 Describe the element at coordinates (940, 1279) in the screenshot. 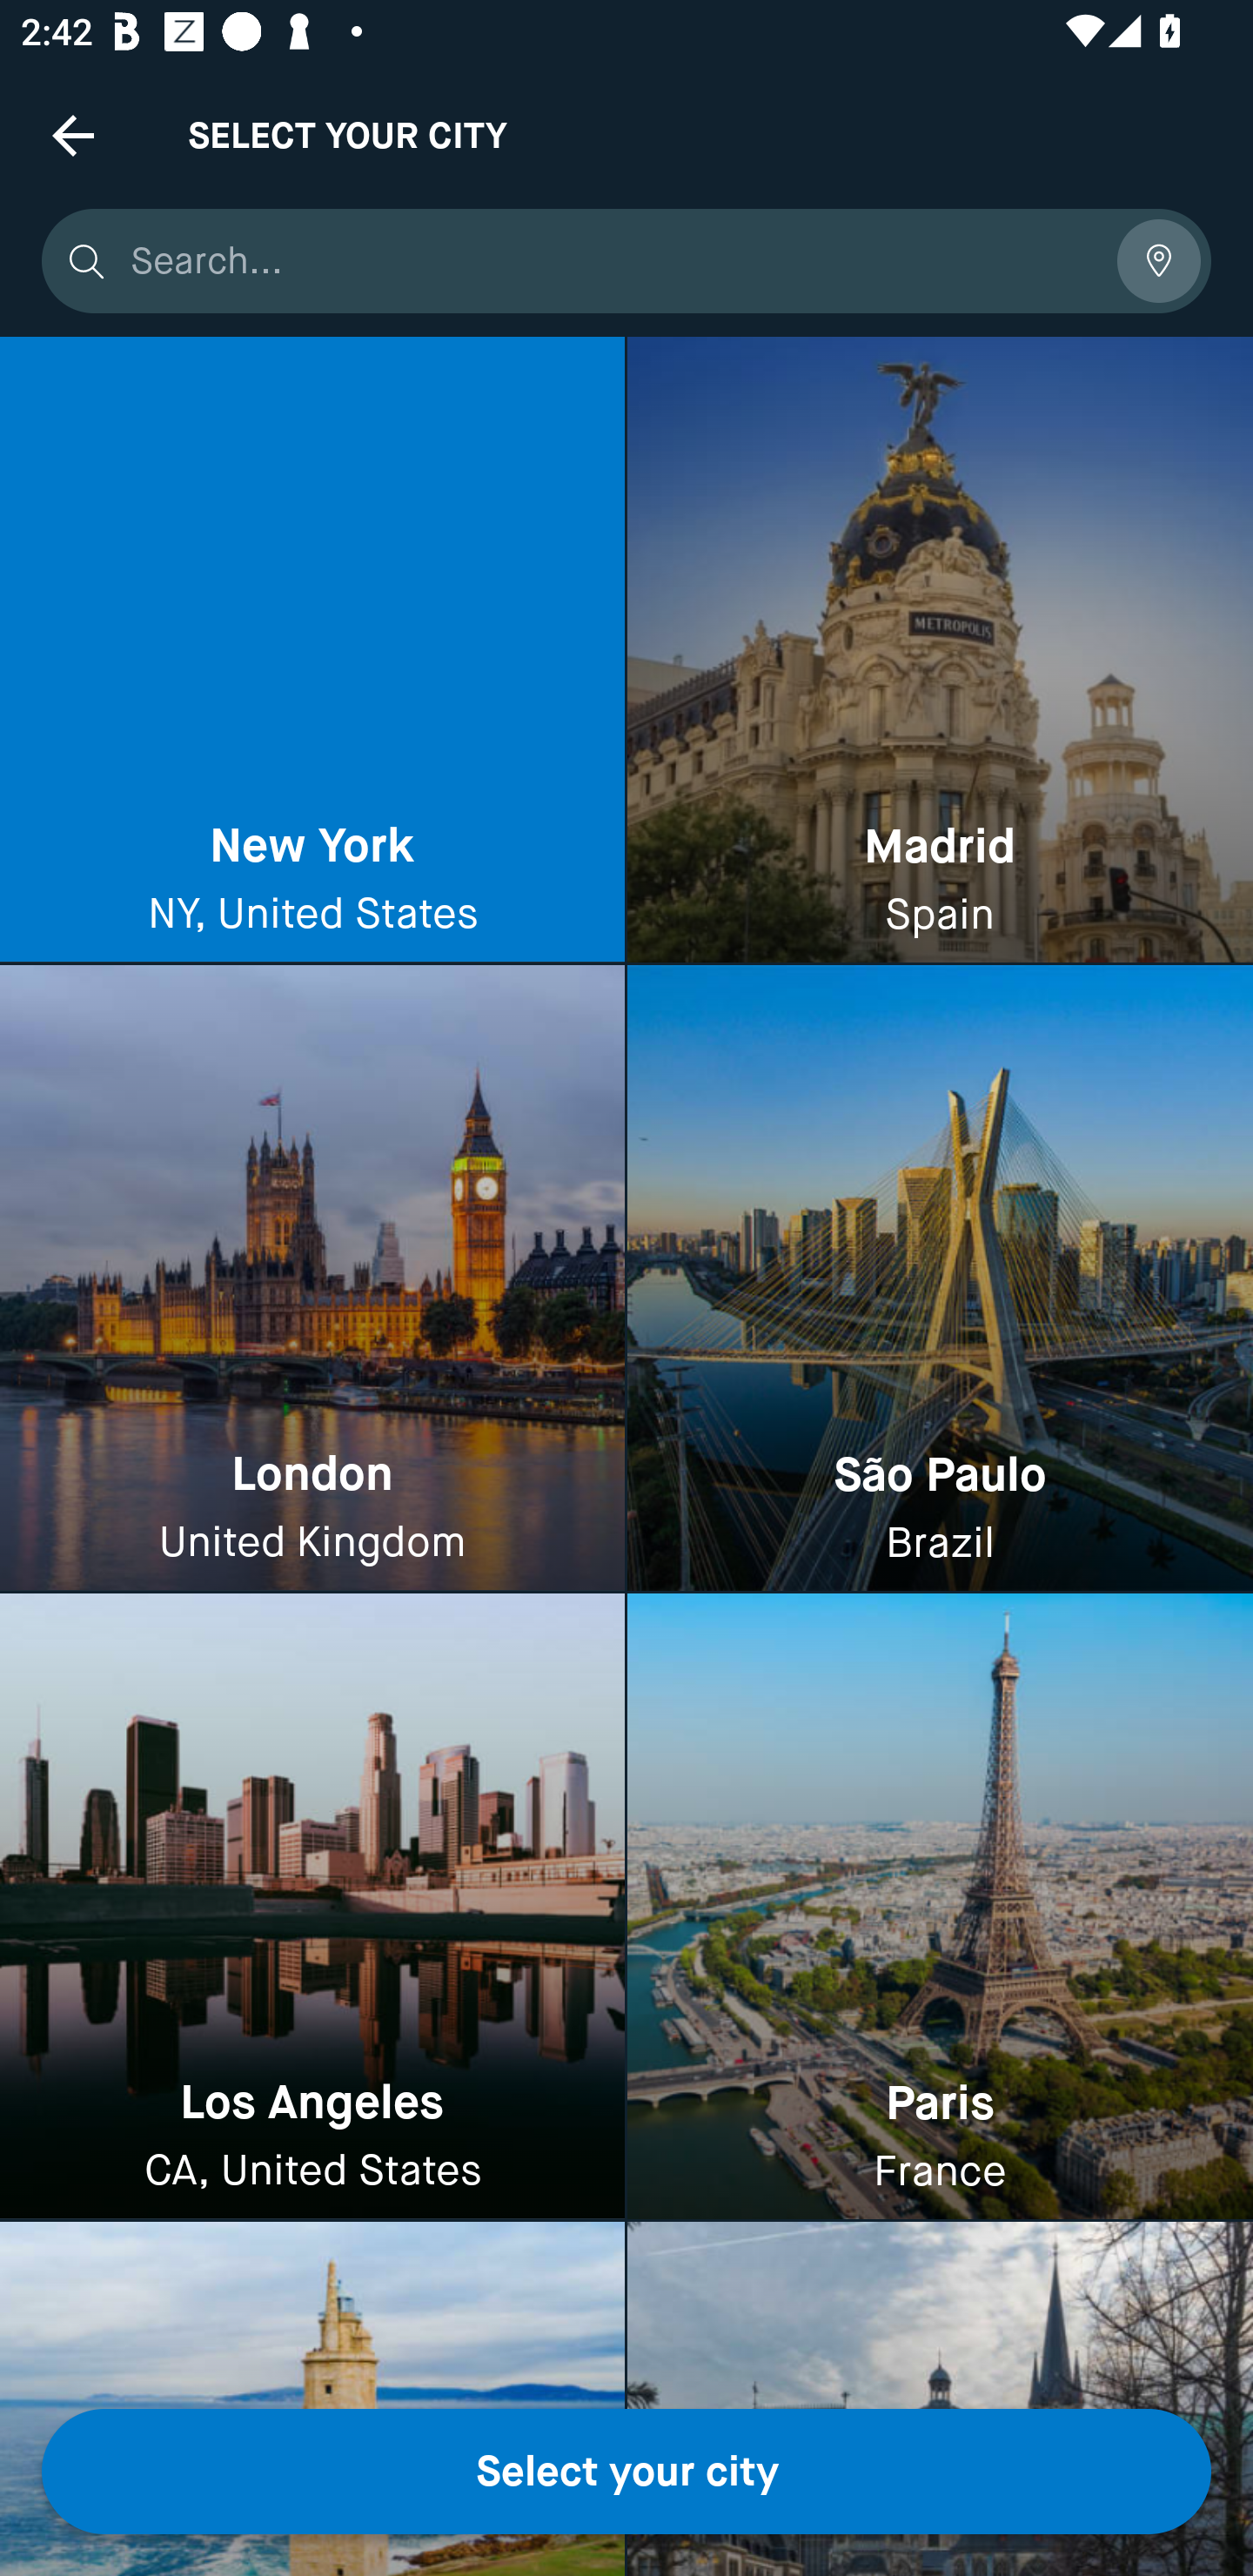

I see `São Paulo Brazil` at that location.